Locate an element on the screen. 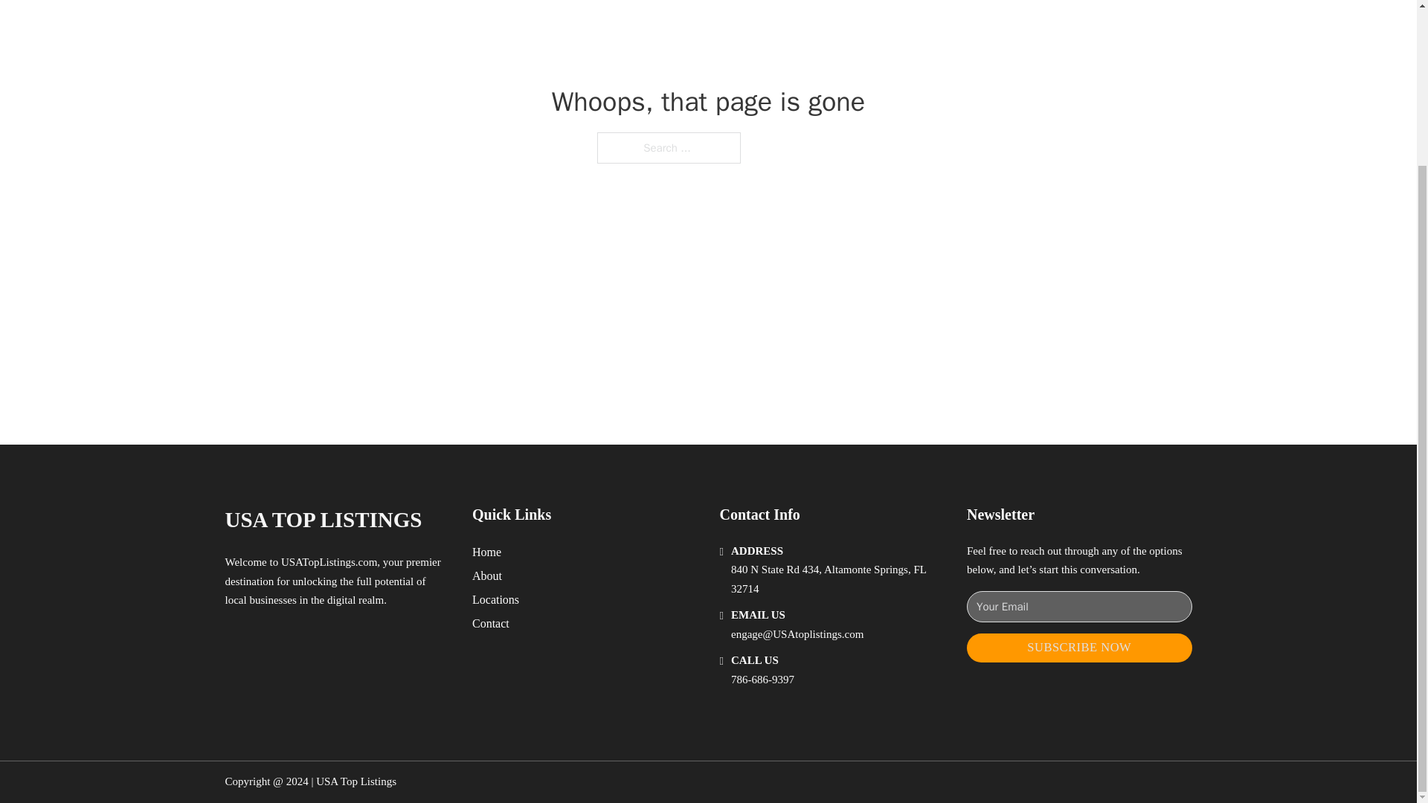 The image size is (1428, 803). USA TOP LISTINGS is located at coordinates (323, 520).